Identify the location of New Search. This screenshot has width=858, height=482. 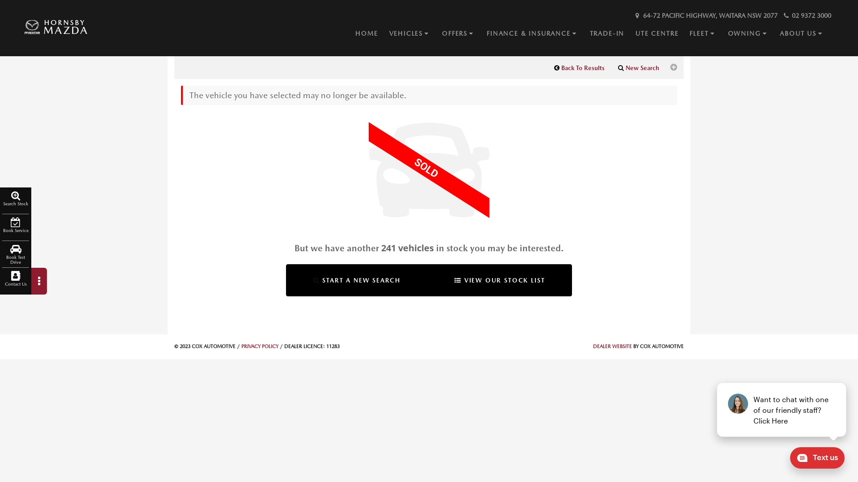
(639, 68).